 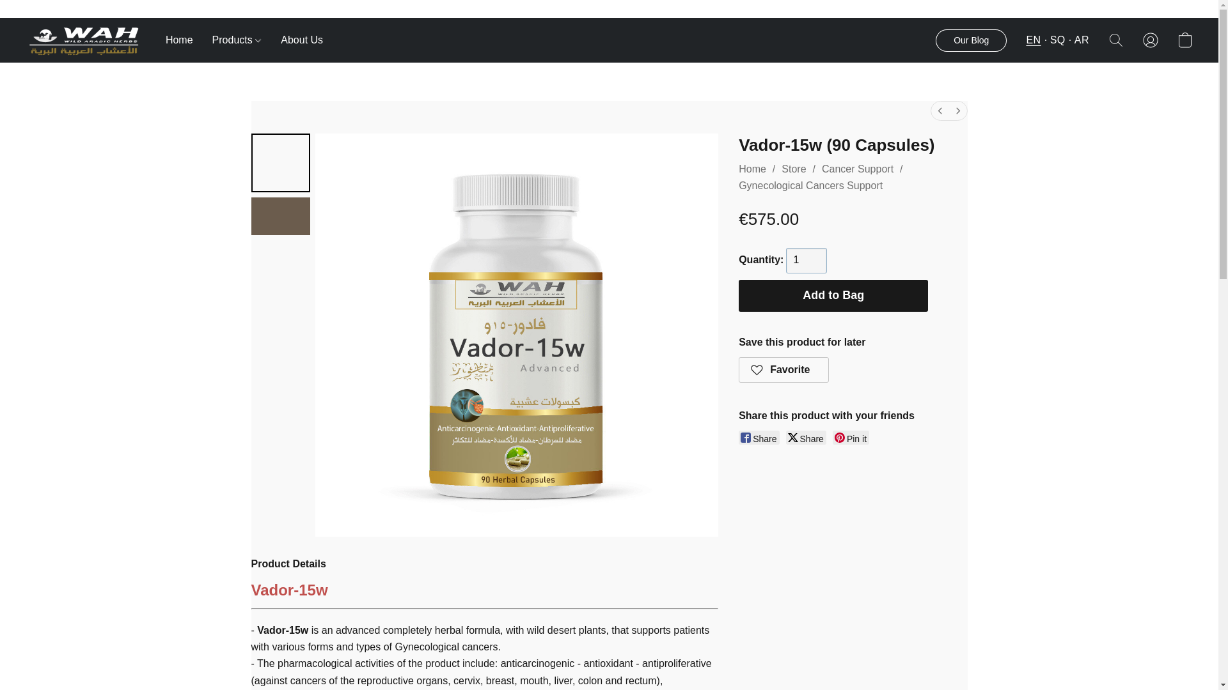 I want to click on Home, so click(x=184, y=40).